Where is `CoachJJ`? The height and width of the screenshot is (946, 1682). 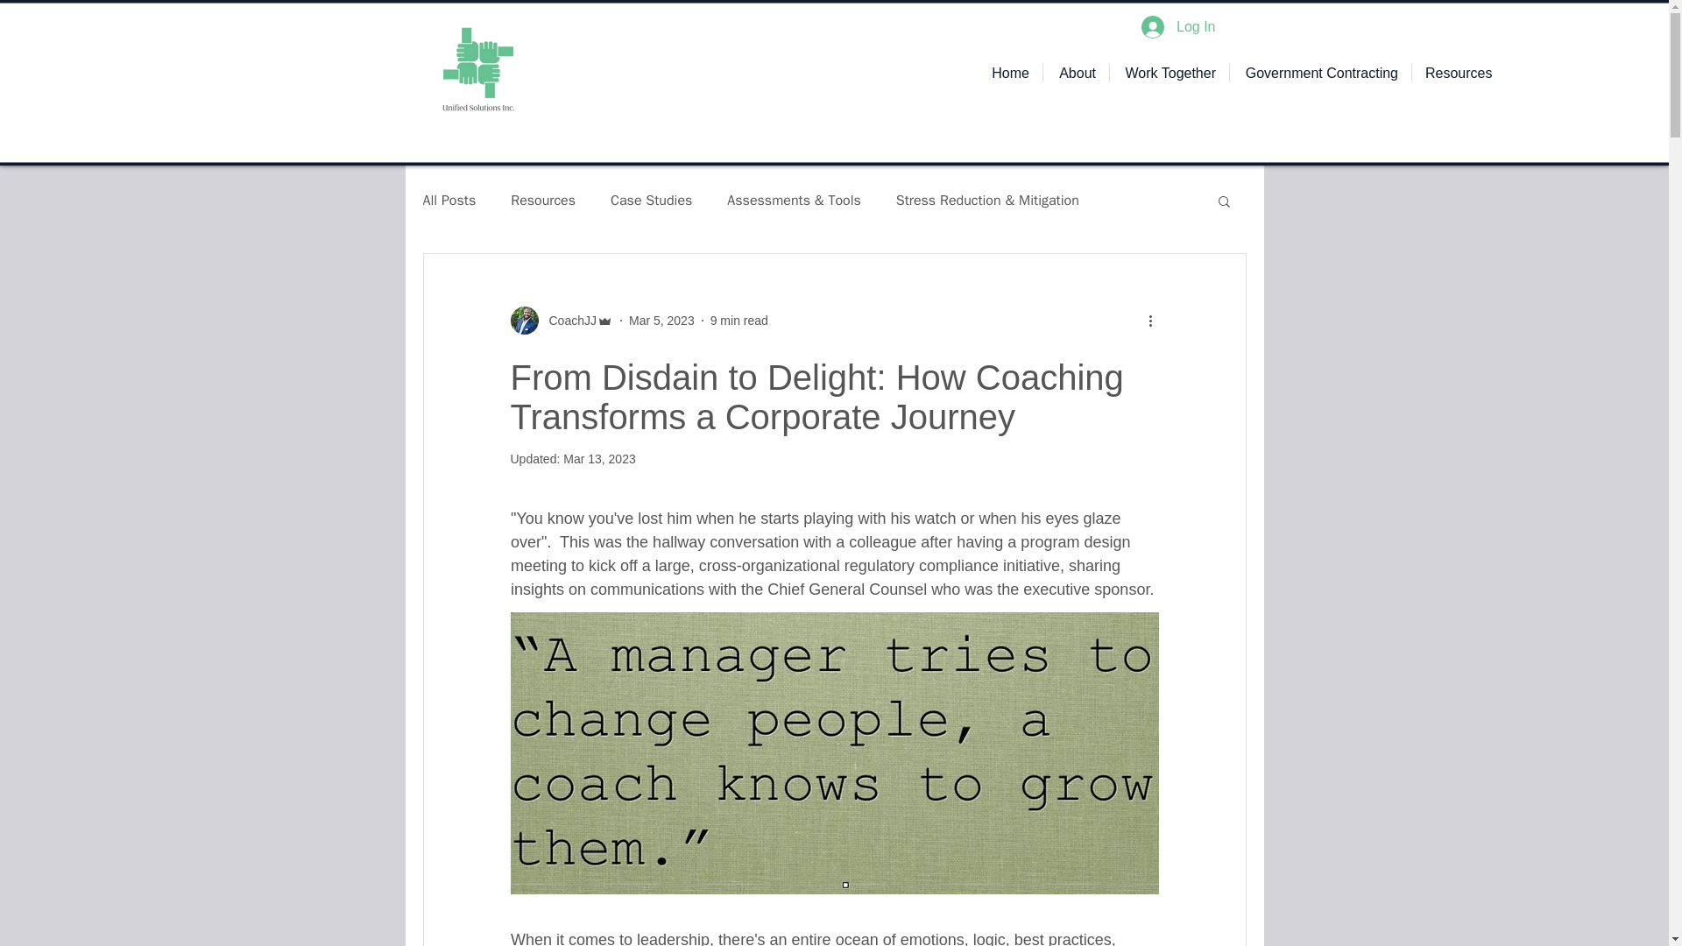 CoachJJ is located at coordinates (561, 321).